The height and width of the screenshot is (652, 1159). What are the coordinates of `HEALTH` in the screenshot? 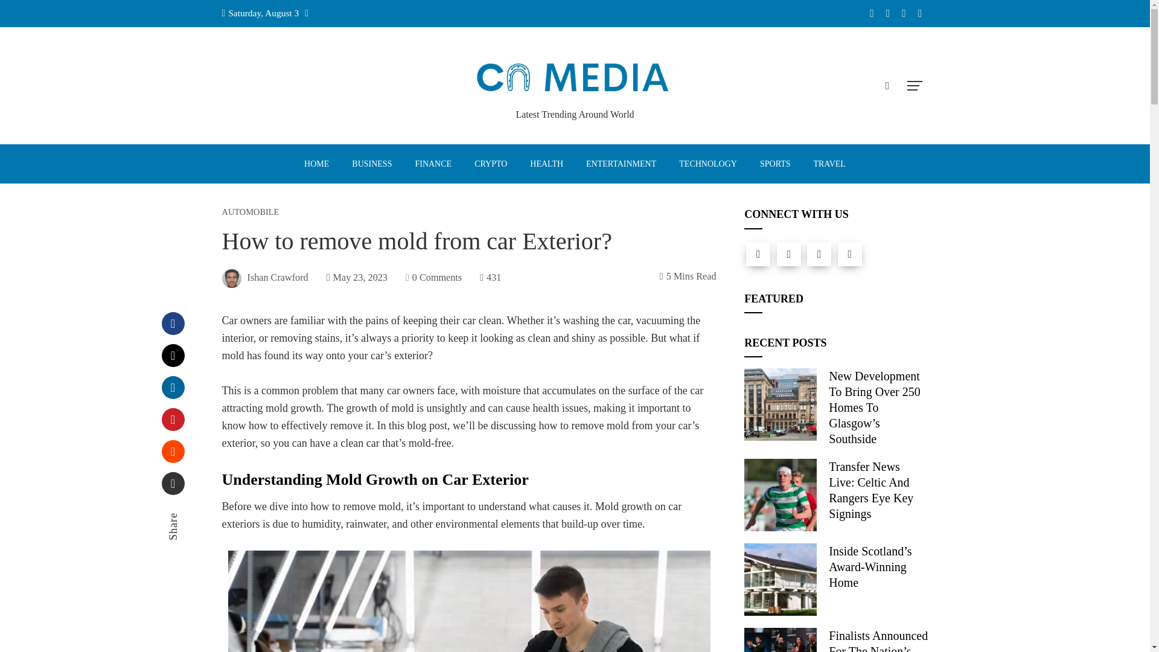 It's located at (546, 164).